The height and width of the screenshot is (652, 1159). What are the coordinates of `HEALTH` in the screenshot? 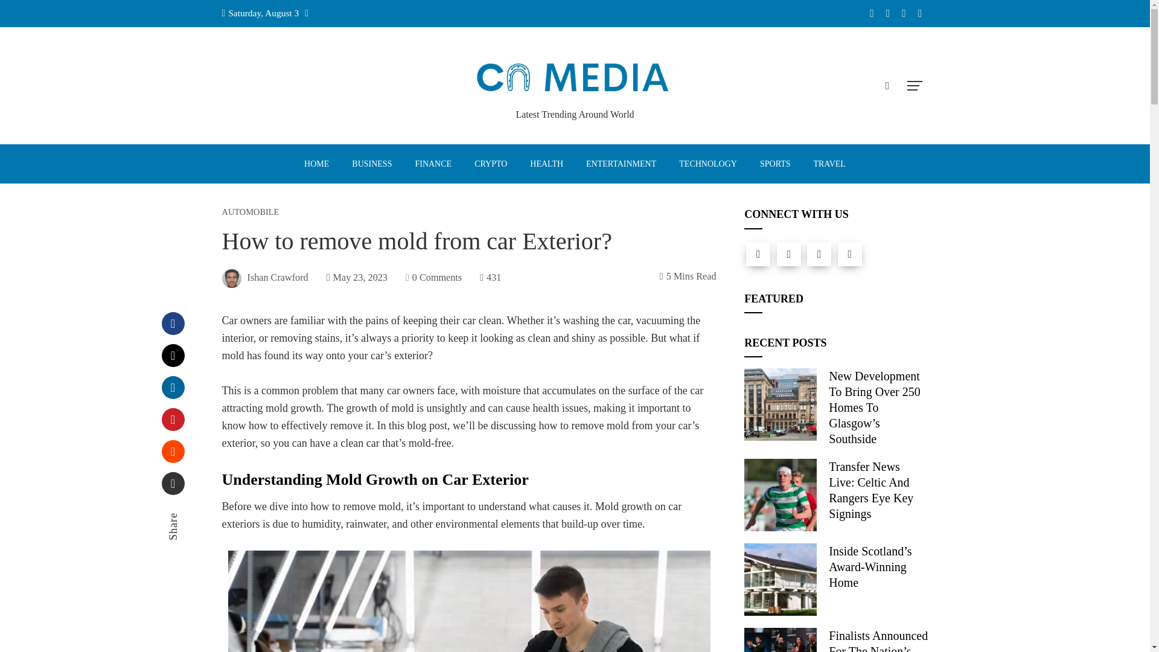 It's located at (546, 164).